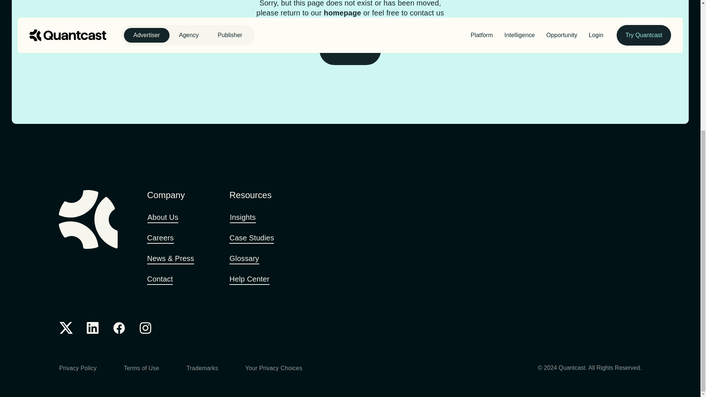  What do you see at coordinates (350, 50) in the screenshot?
I see `Contact us` at bounding box center [350, 50].